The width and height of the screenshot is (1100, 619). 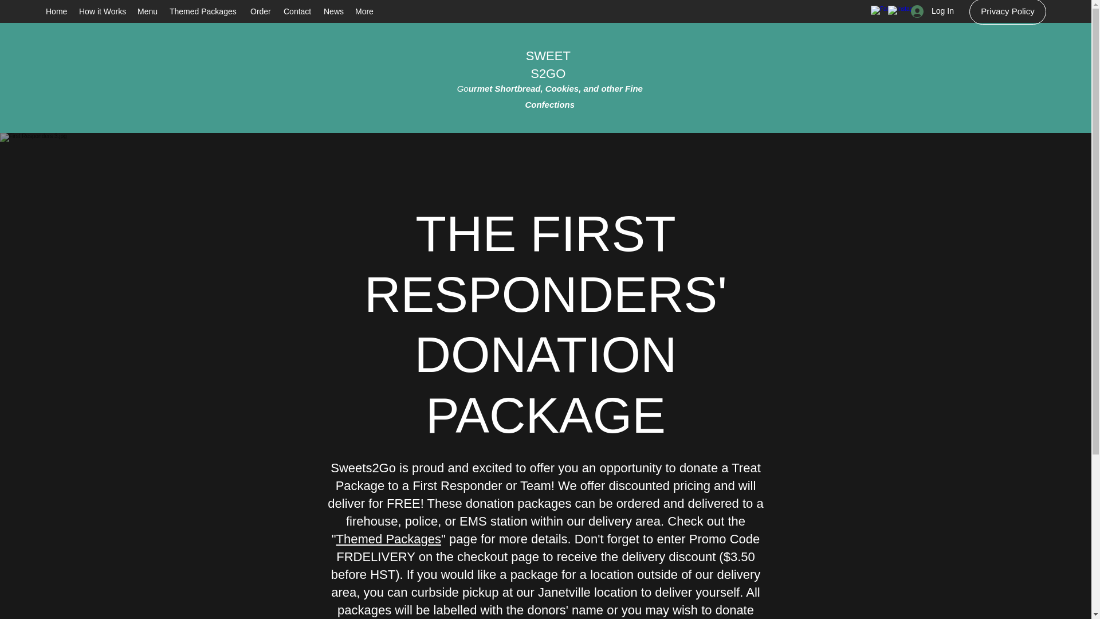 I want to click on Order, so click(x=261, y=11).